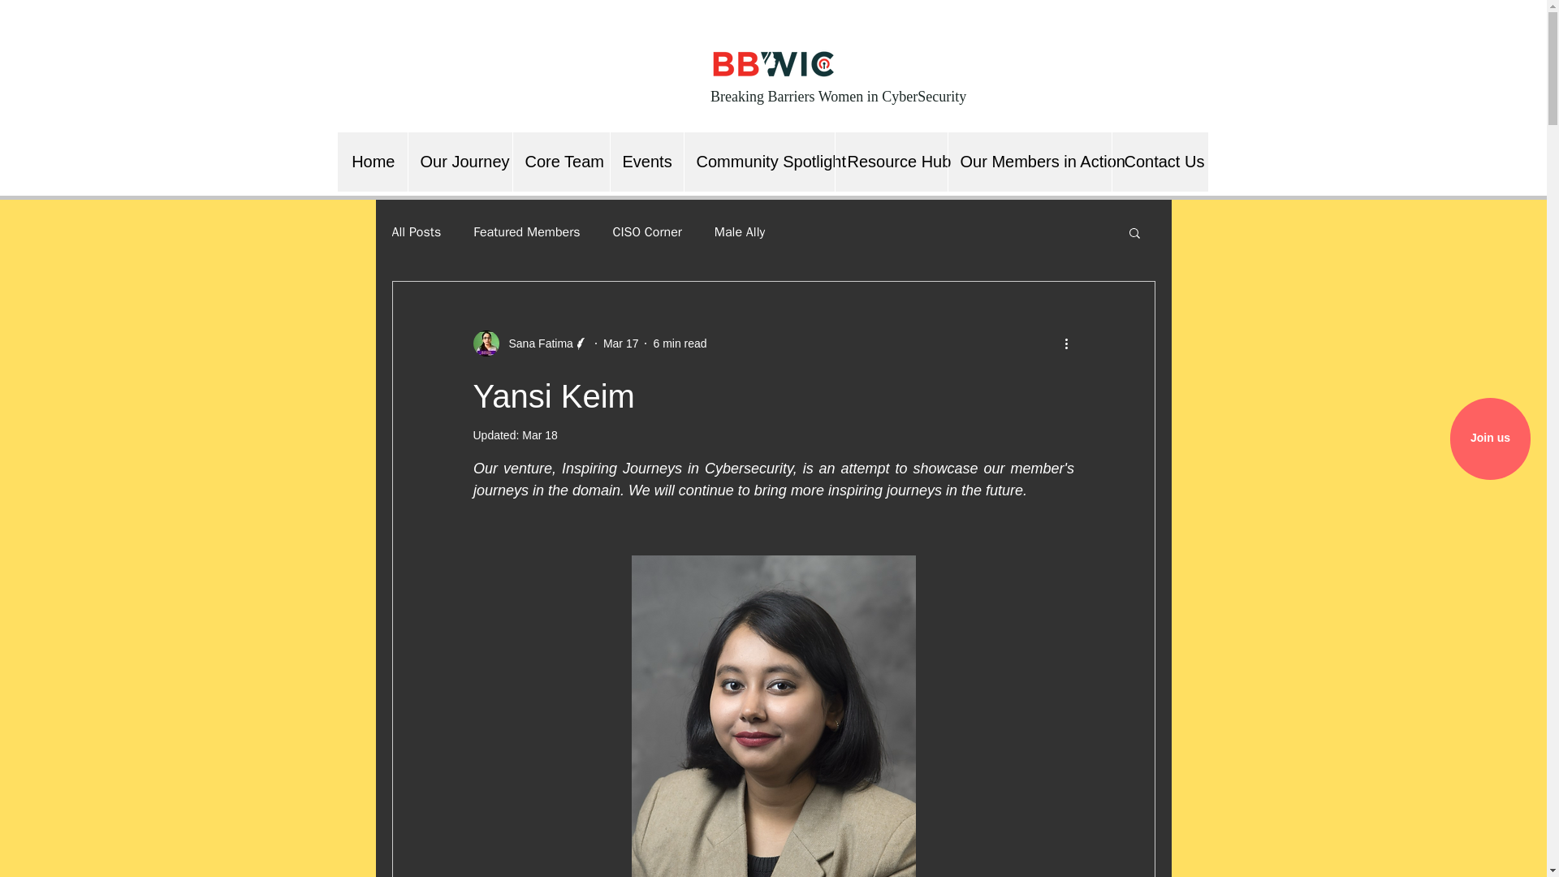  I want to click on Male Ally, so click(739, 232).